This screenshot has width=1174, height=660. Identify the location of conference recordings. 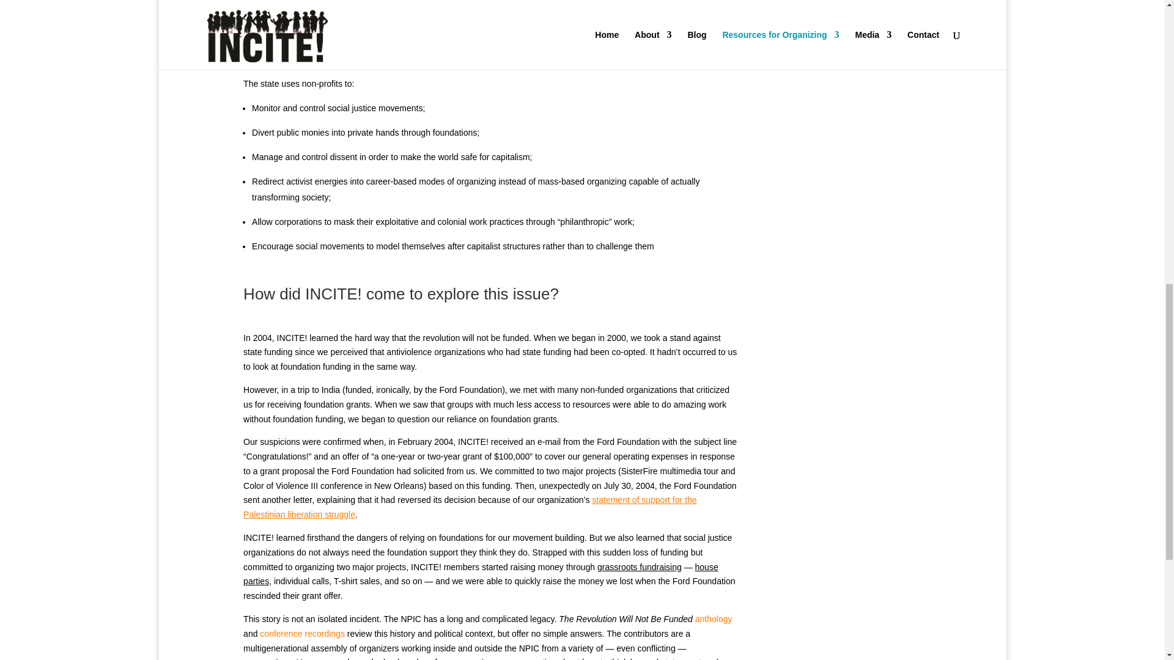
(302, 634).